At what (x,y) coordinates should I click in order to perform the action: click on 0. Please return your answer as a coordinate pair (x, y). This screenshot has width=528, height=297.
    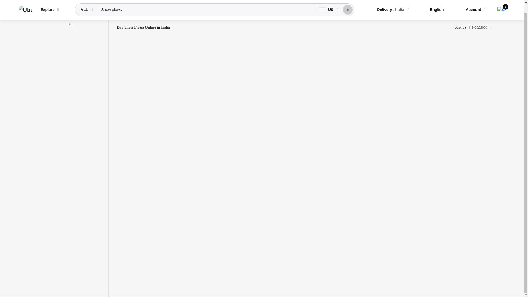
    Looking at the image, I should click on (501, 2).